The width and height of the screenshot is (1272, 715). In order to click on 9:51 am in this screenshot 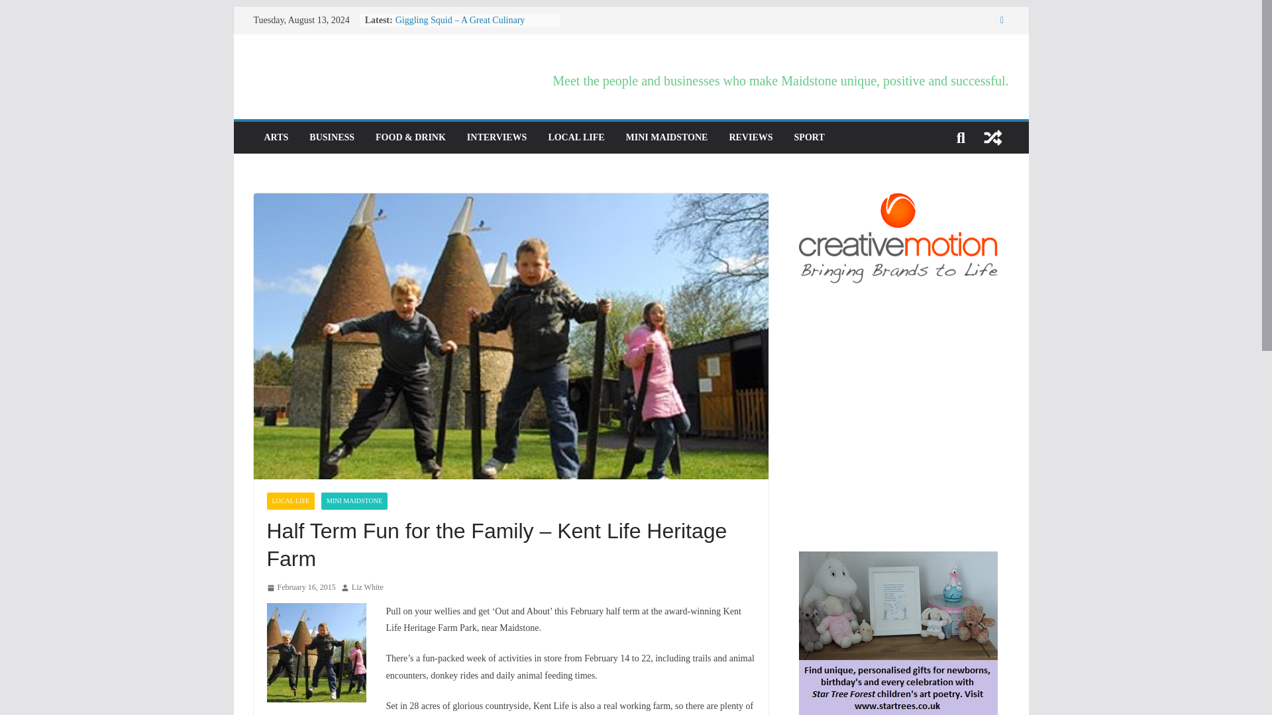, I will do `click(301, 587)`.